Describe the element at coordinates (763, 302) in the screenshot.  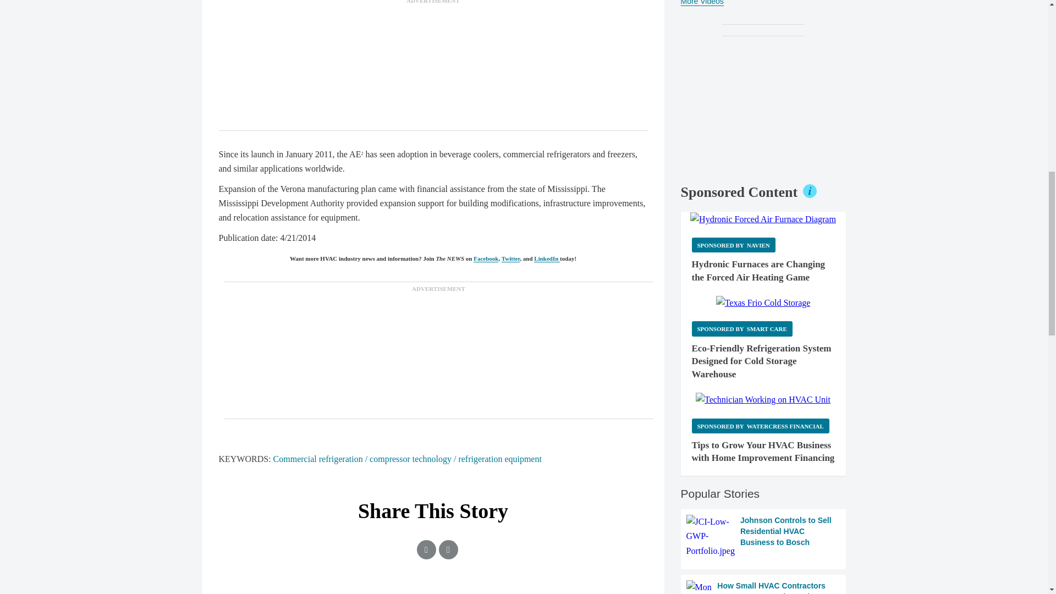
I see `Texas Frio Cold Storage` at that location.